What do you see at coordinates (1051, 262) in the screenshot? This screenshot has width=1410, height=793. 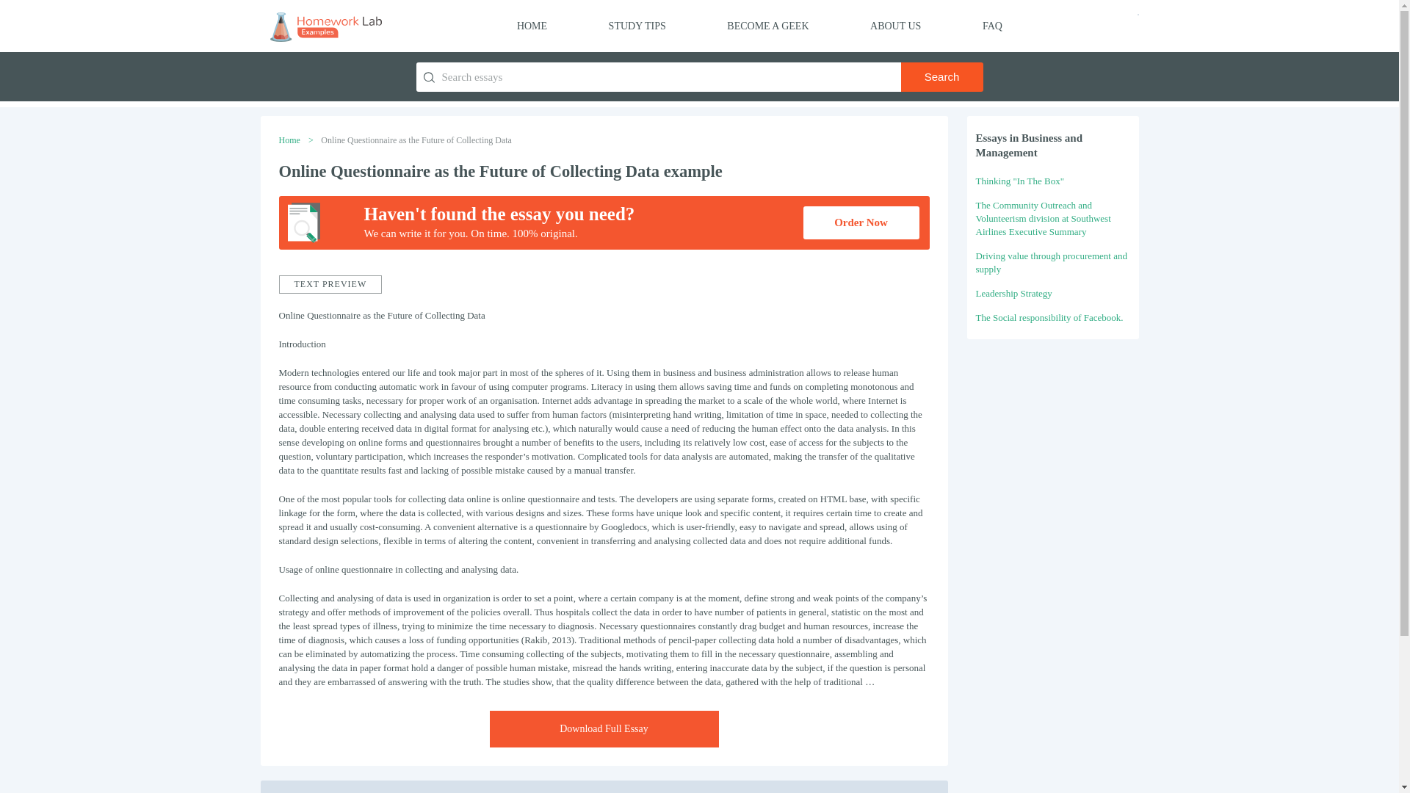 I see `Driving value through procurement and supply` at bounding box center [1051, 262].